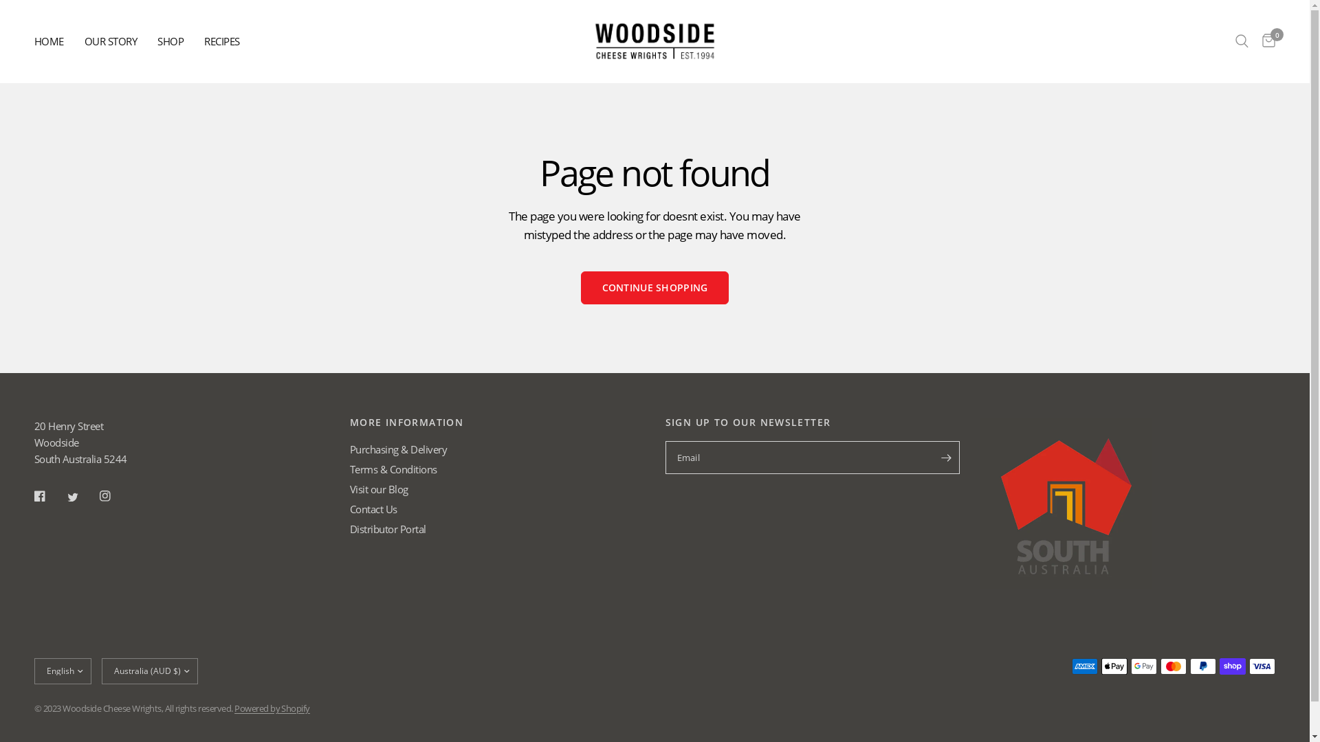 The width and height of the screenshot is (1320, 742). Describe the element at coordinates (272, 708) in the screenshot. I see `Powered by Shopify` at that location.